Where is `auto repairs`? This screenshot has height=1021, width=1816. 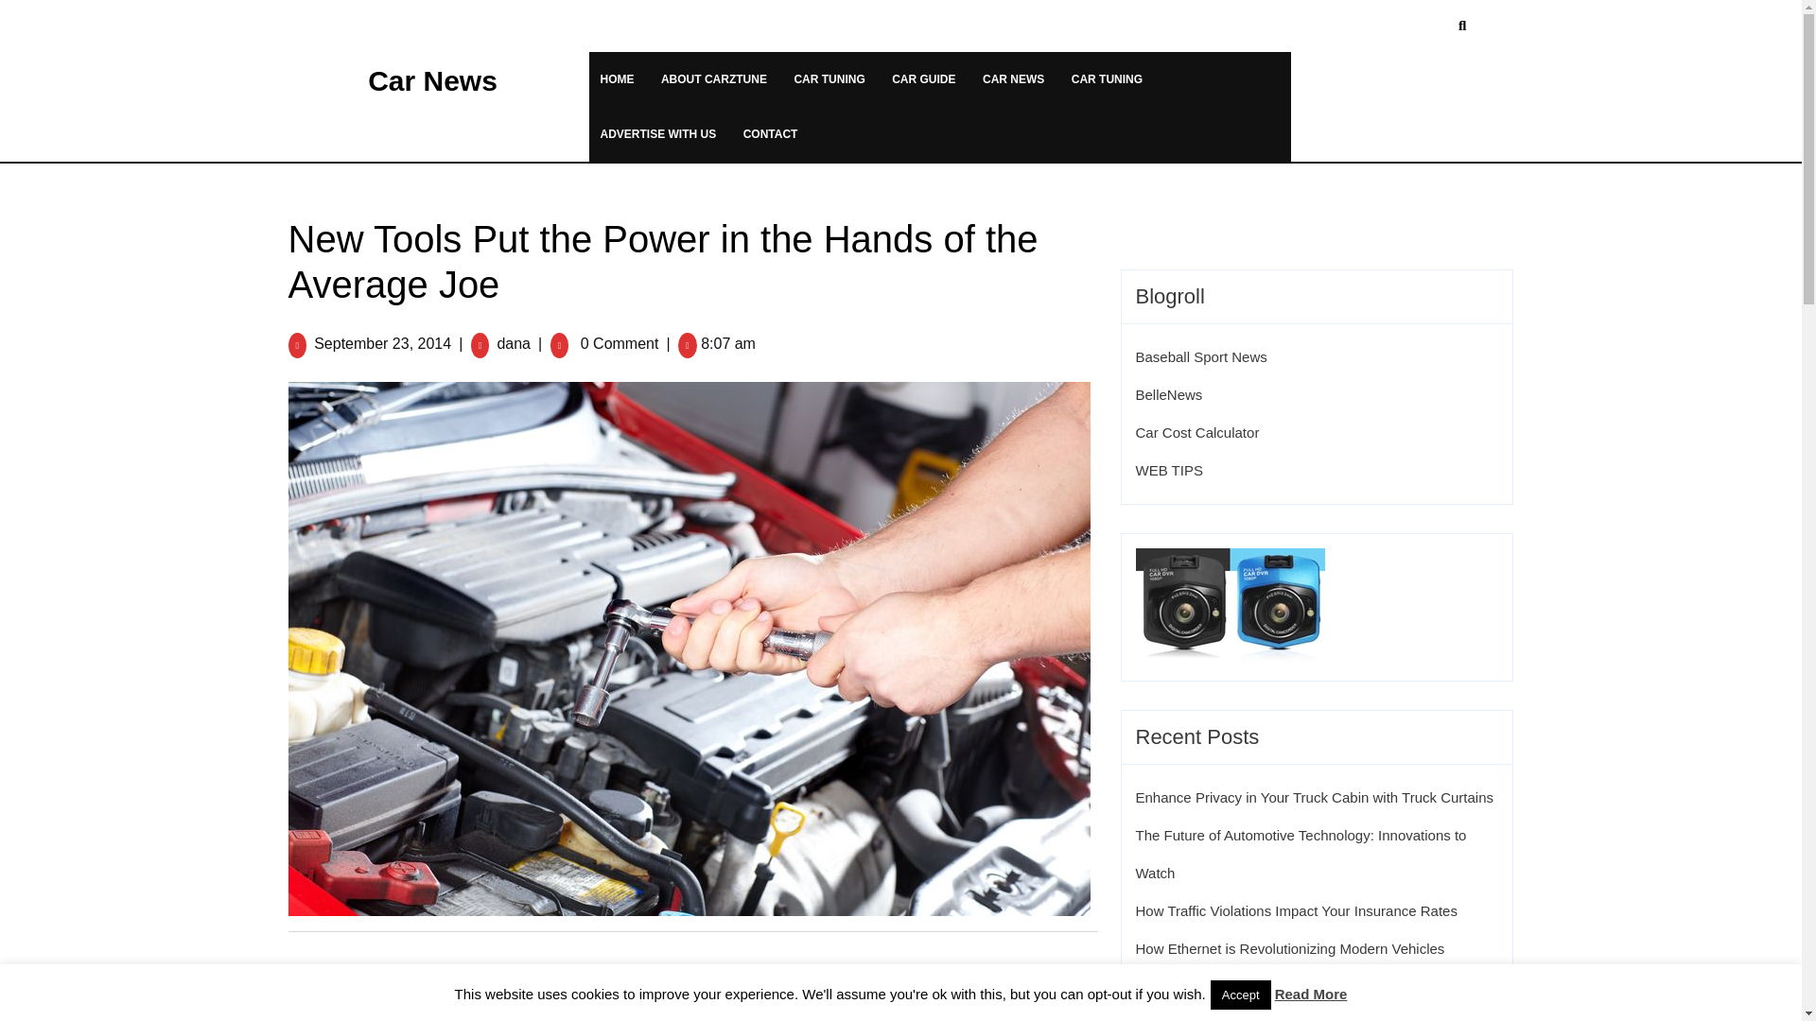 auto repairs is located at coordinates (499, 1016).